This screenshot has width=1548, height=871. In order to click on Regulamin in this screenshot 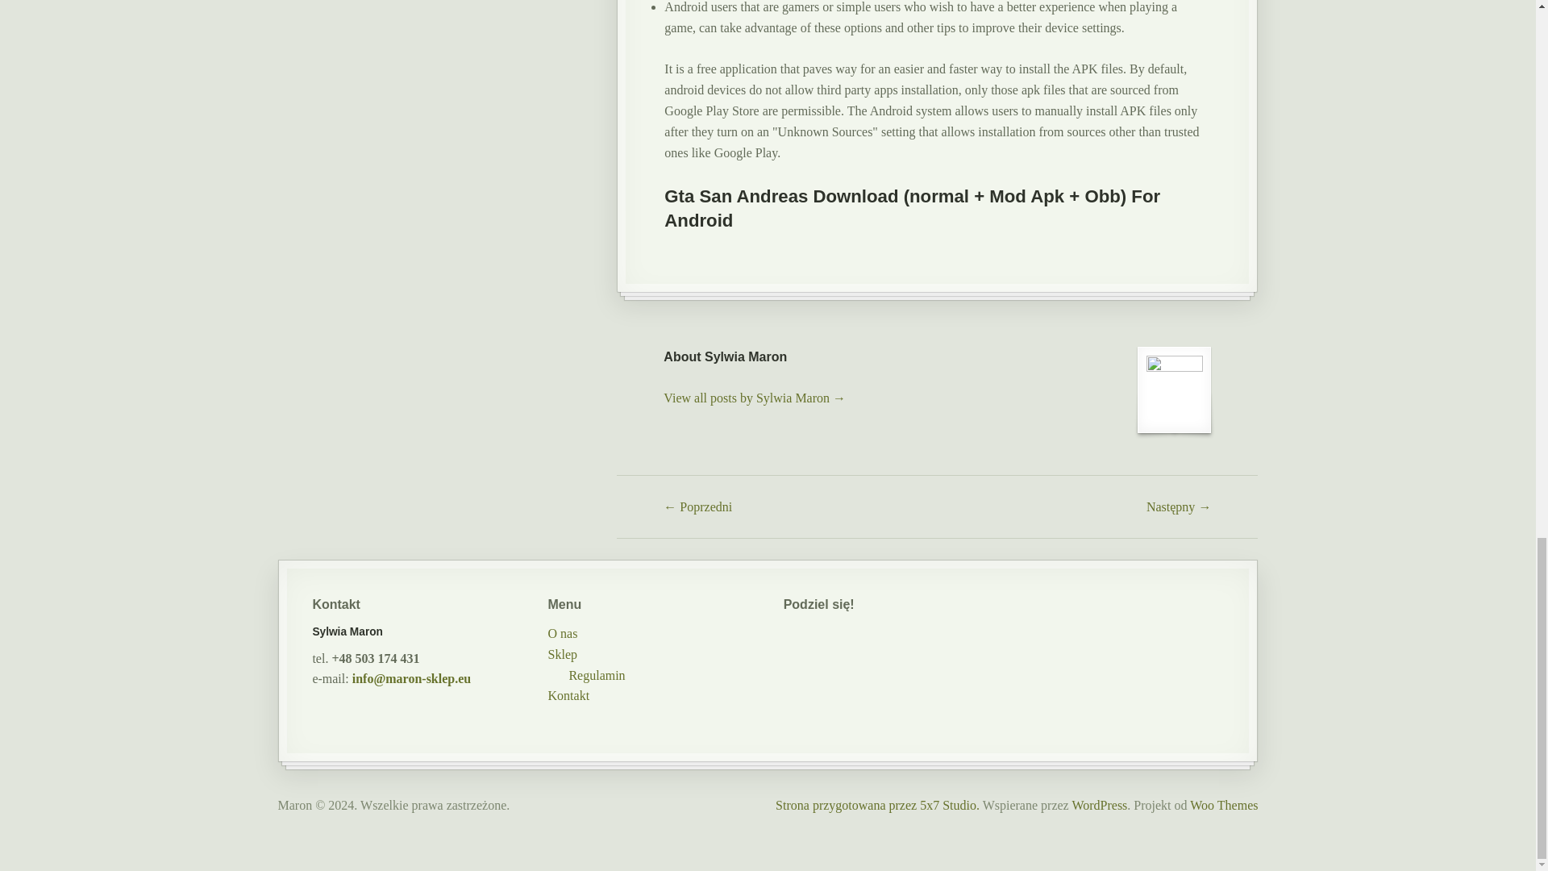, I will do `click(597, 675)`.